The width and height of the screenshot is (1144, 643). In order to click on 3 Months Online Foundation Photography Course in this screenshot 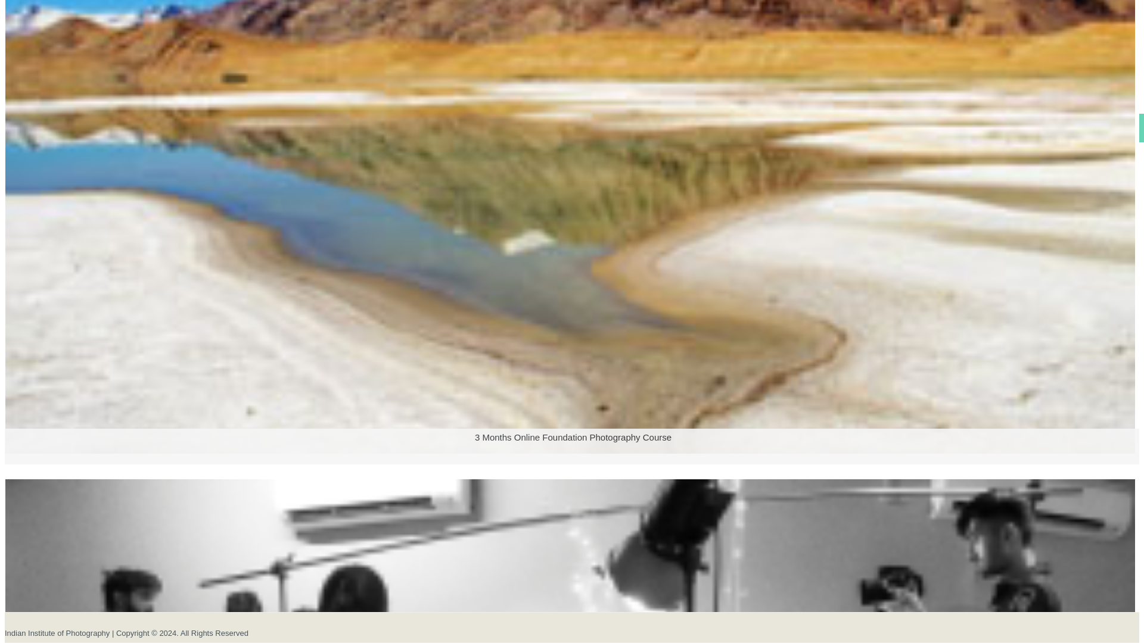, I will do `click(570, 469)`.